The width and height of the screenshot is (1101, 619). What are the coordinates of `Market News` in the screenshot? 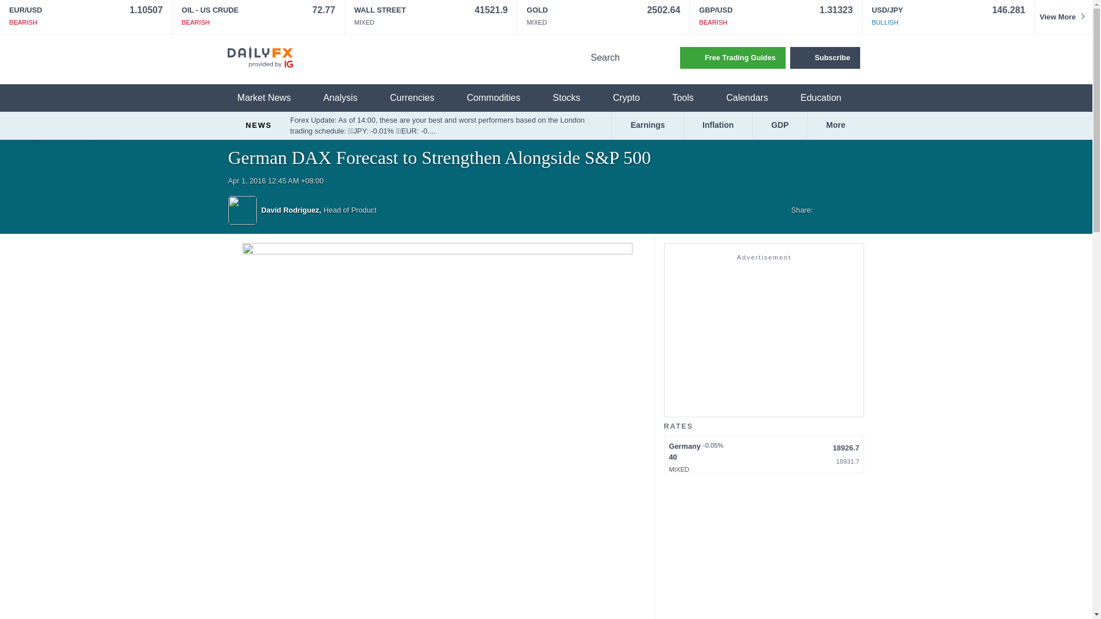 It's located at (271, 98).